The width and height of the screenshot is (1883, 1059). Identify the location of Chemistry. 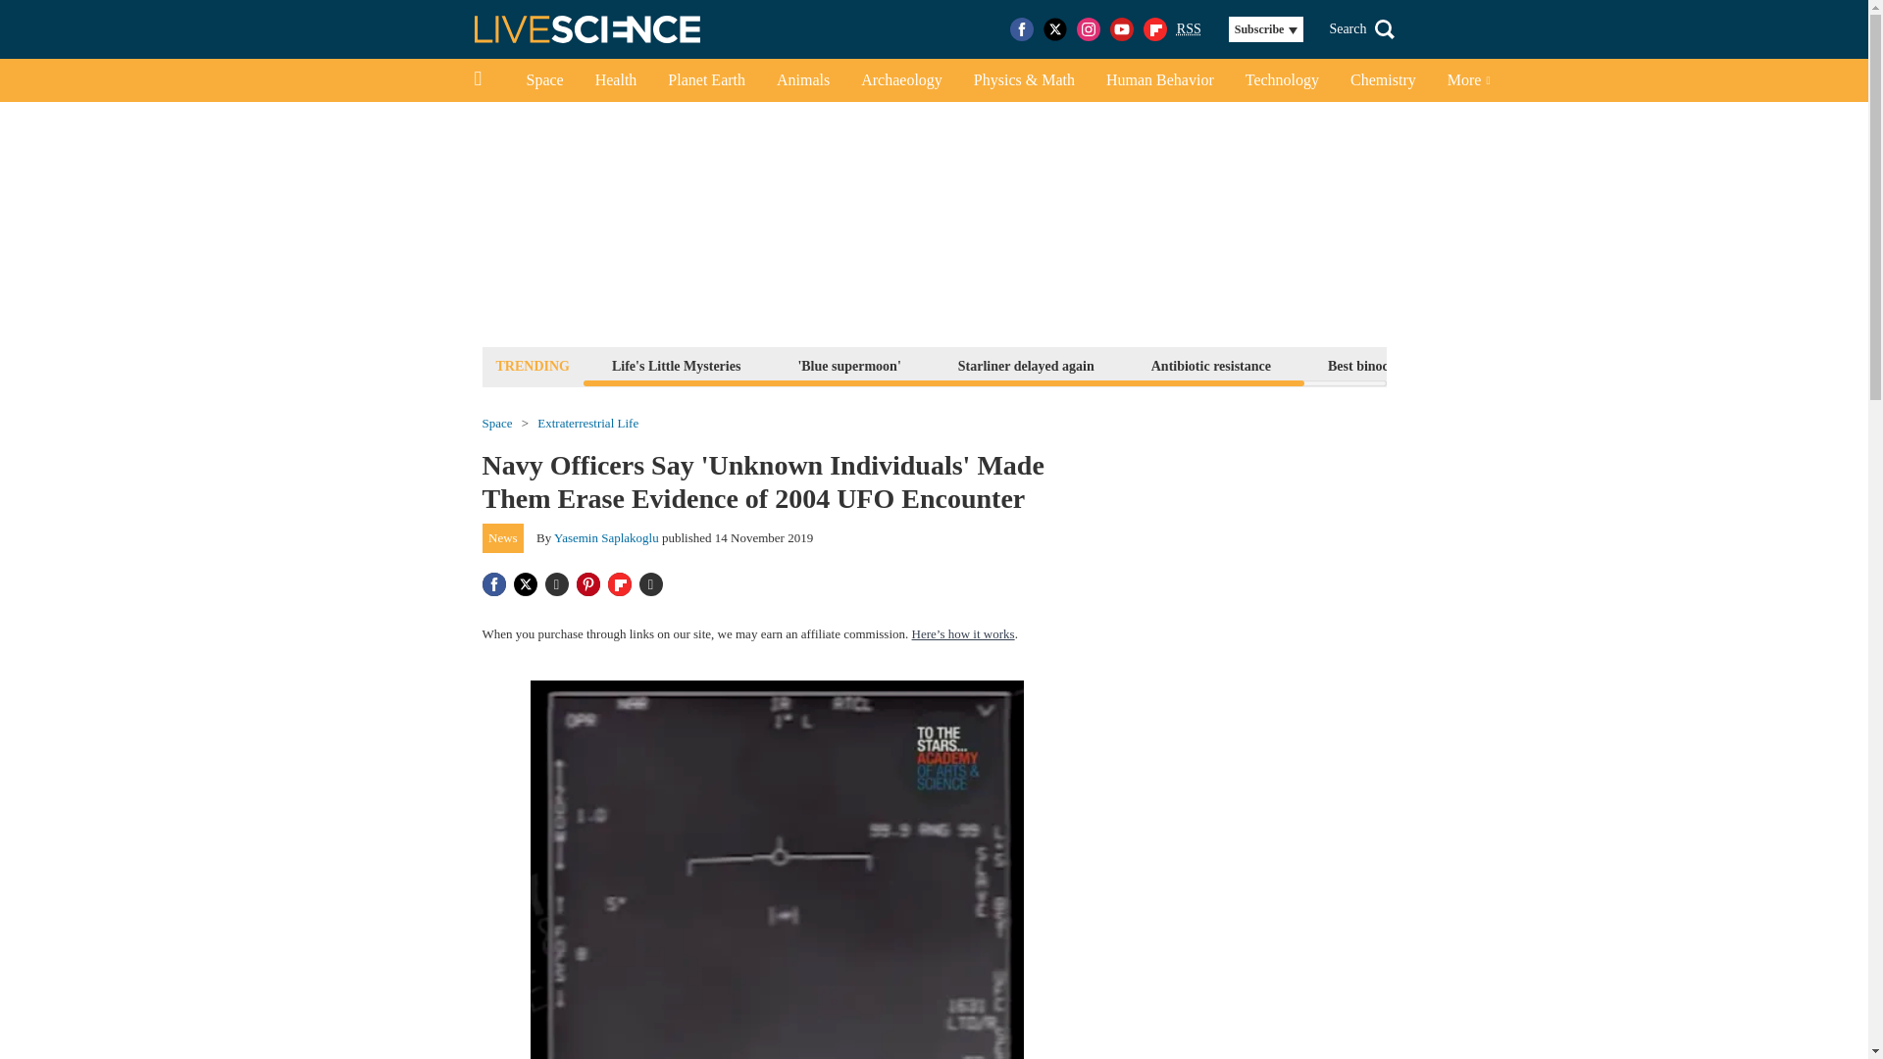
(1383, 80).